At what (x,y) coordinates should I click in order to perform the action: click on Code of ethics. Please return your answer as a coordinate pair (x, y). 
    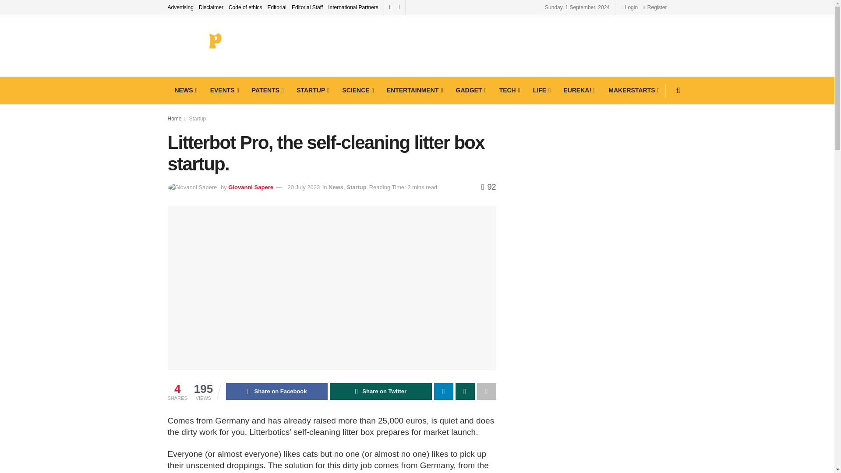
    Looking at the image, I should click on (245, 7).